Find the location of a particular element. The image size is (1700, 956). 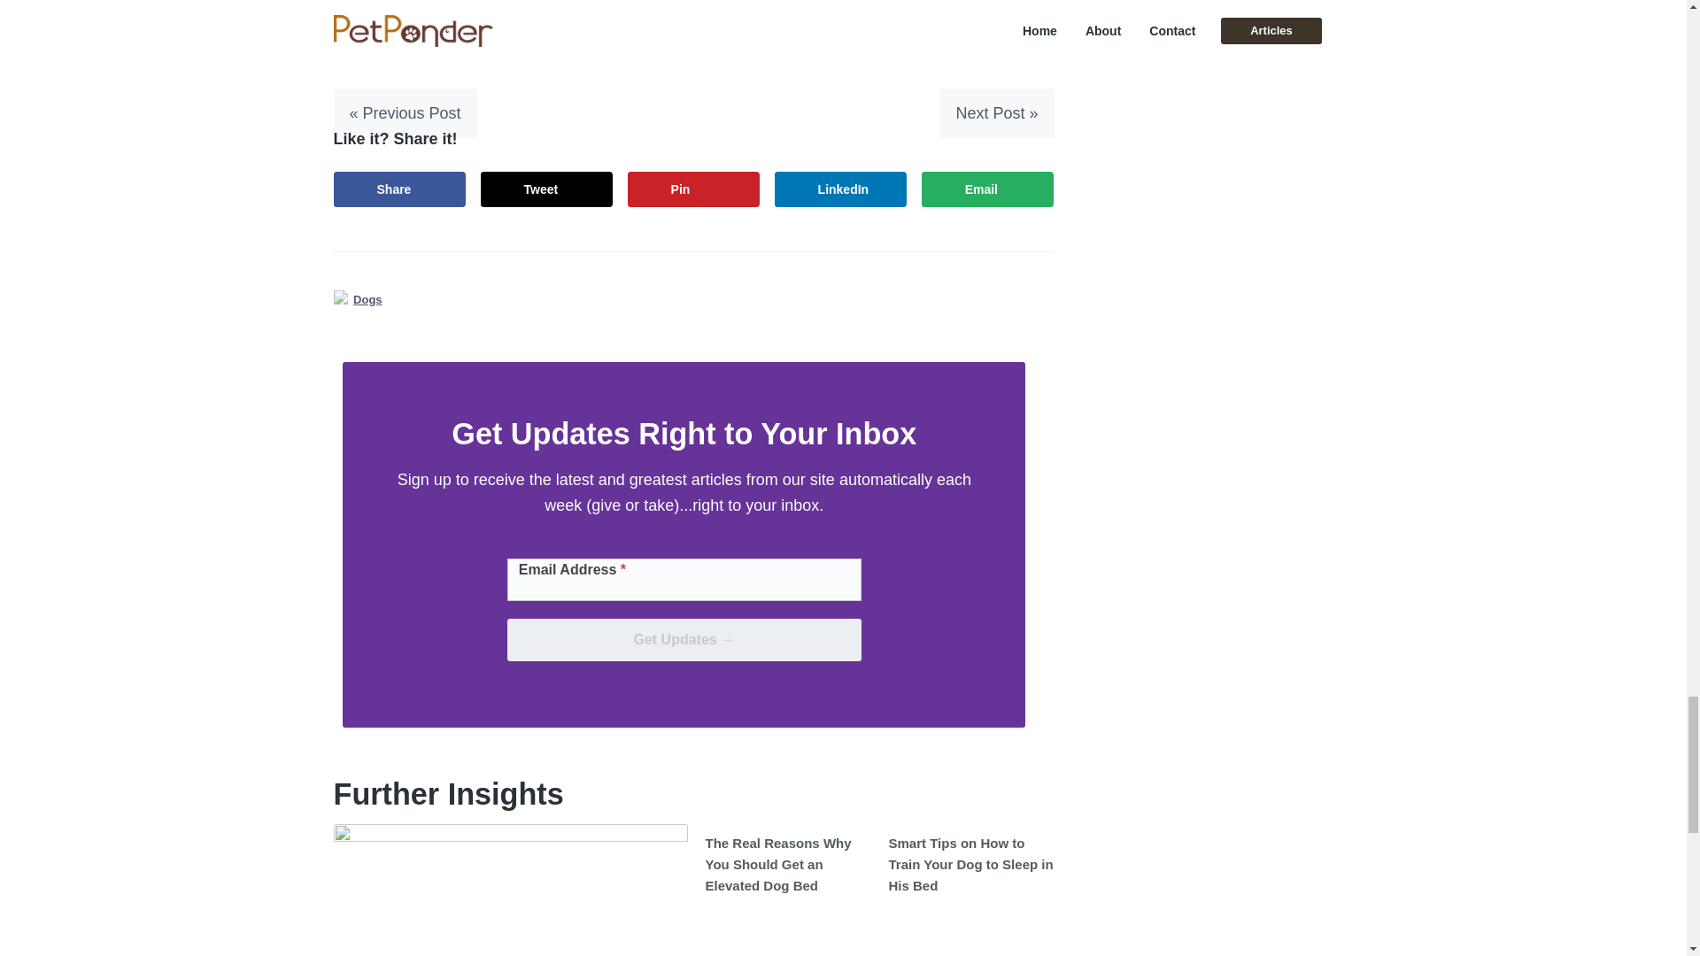

Permanent Link to Best Dog Breeds for Hiking is located at coordinates (510, 890).